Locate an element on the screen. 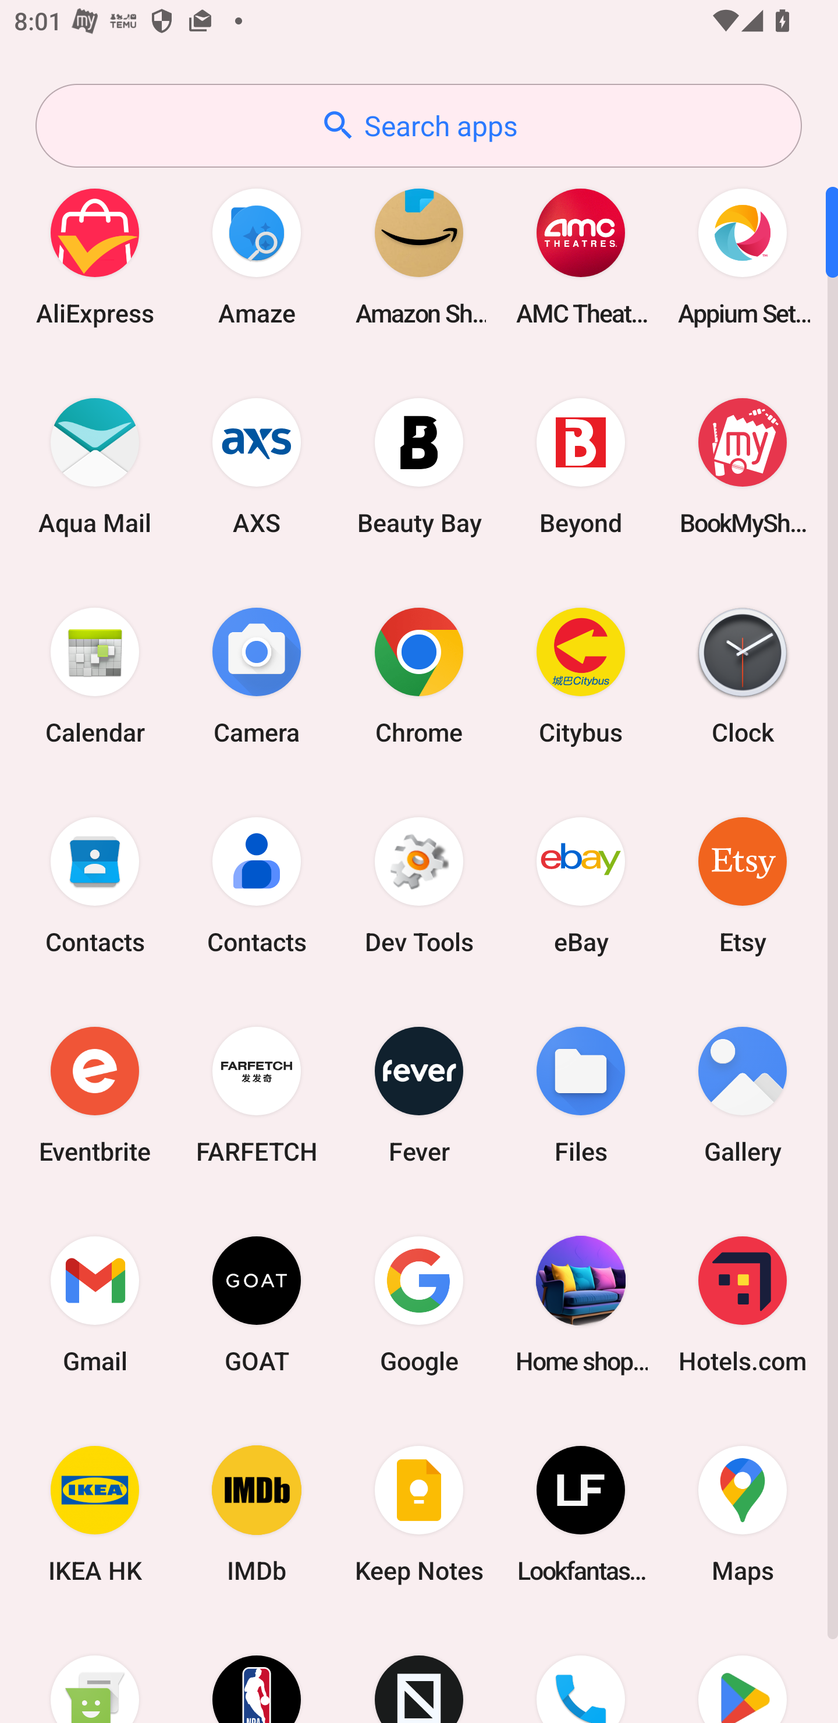  Chrome is located at coordinates (419, 675).